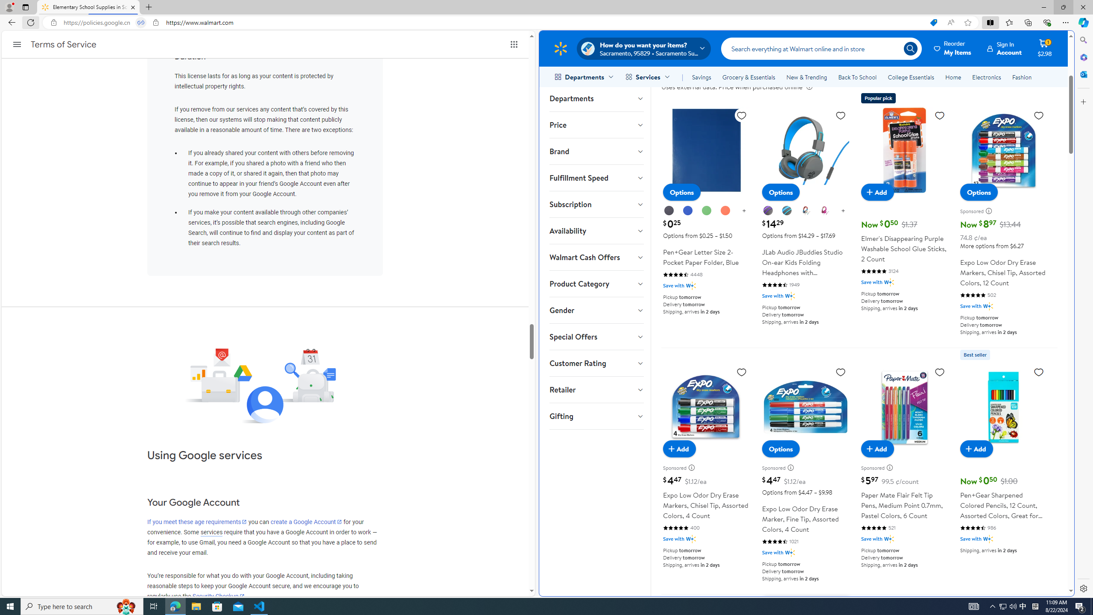 This screenshot has height=615, width=1093. What do you see at coordinates (596, 204) in the screenshot?
I see `Subscription` at bounding box center [596, 204].